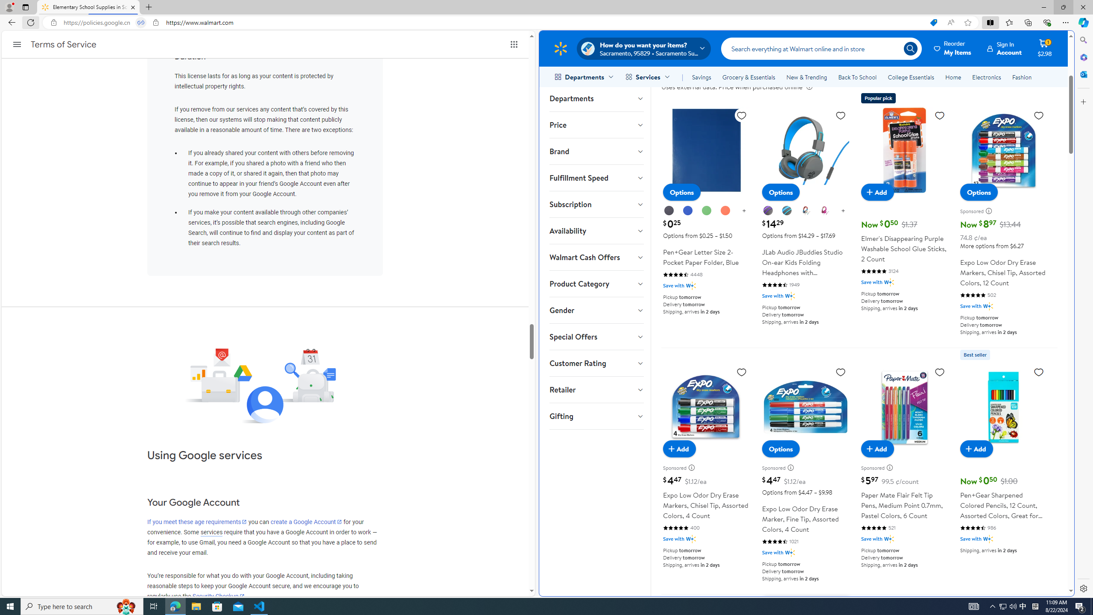 This screenshot has height=615, width=1093. What do you see at coordinates (596, 204) in the screenshot?
I see `Subscription` at bounding box center [596, 204].